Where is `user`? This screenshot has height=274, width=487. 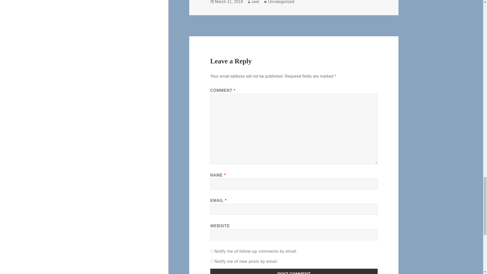
user is located at coordinates (256, 2).